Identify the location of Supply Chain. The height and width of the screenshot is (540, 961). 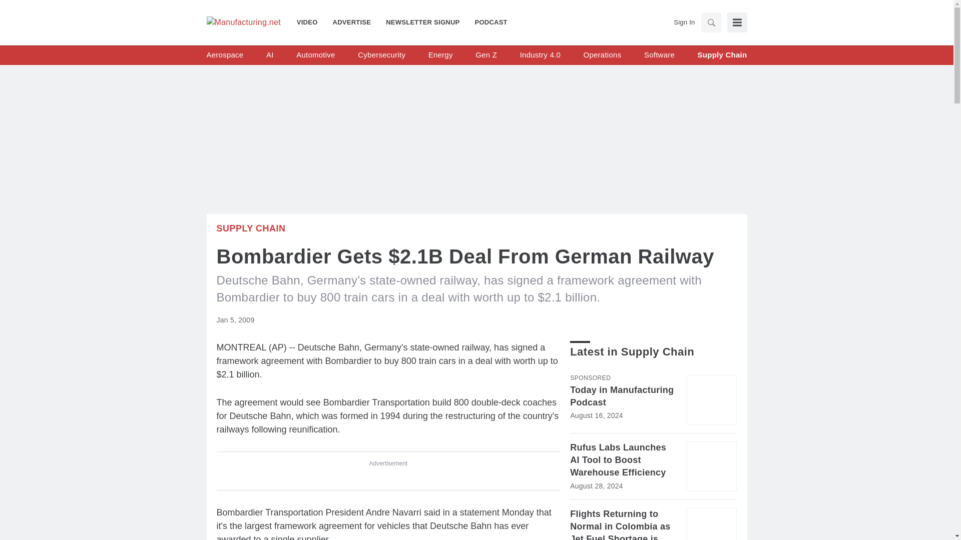
(722, 55).